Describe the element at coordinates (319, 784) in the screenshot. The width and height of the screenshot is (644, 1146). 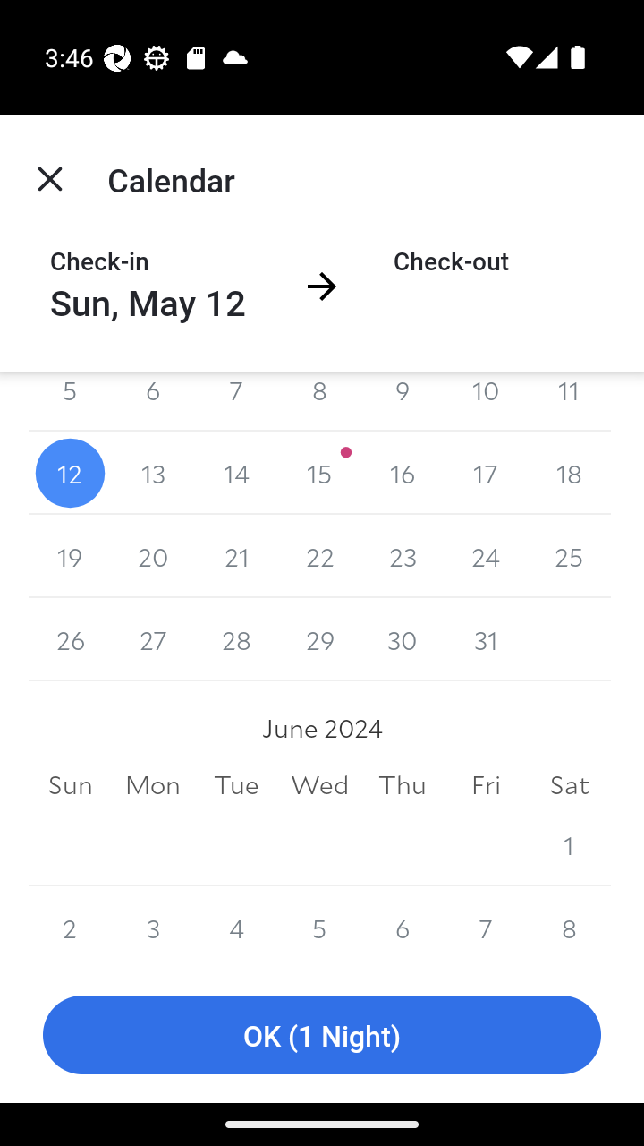
I see `Wed` at that location.